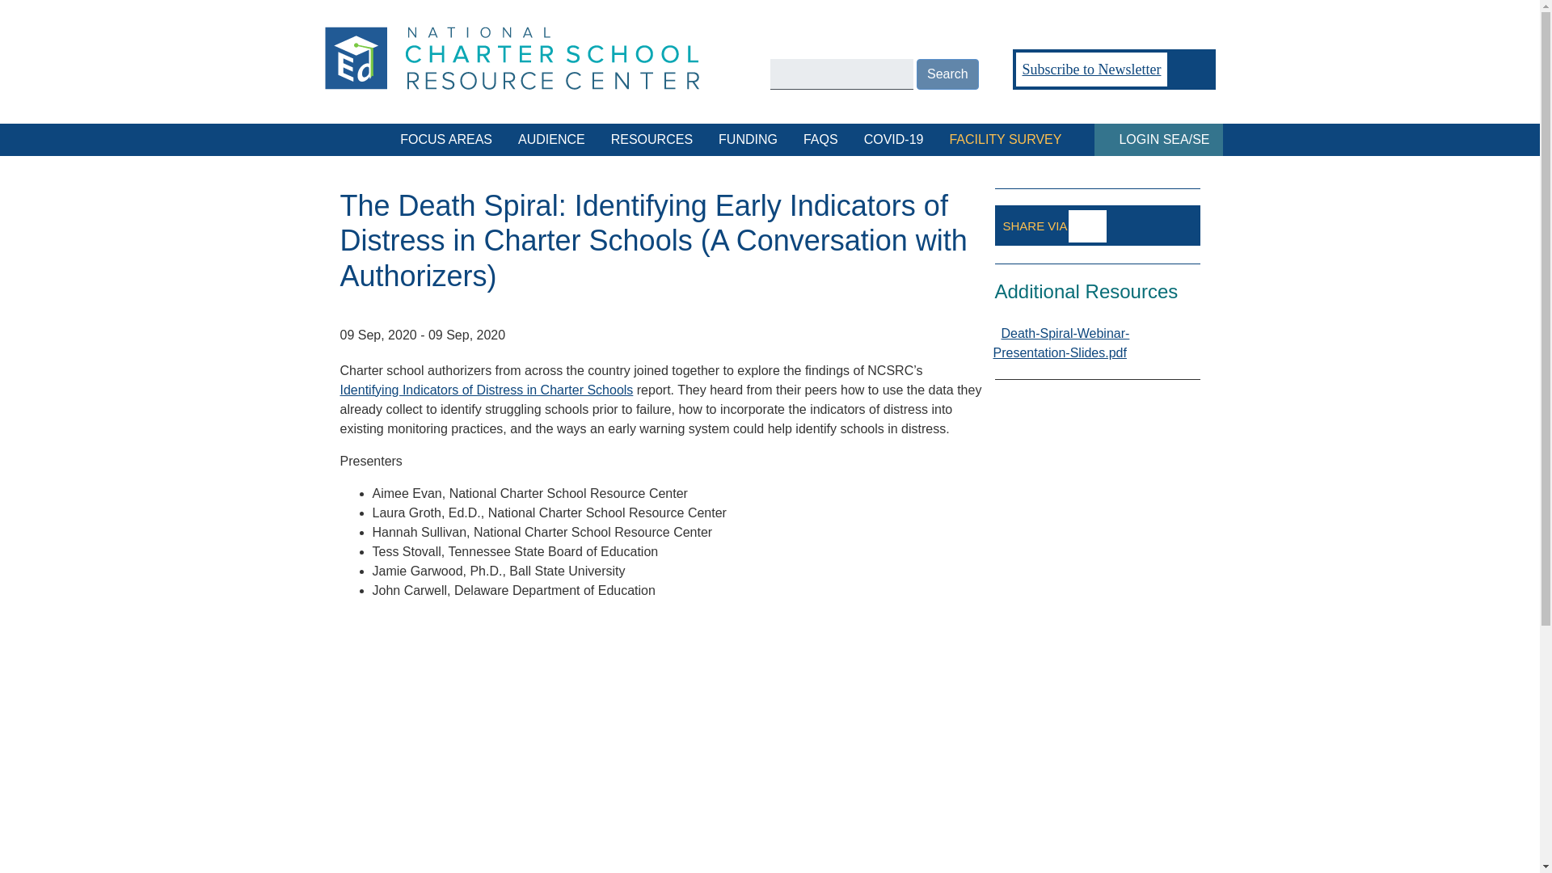 Image resolution: width=1552 pixels, height=873 pixels. I want to click on RESOURCES, so click(652, 140).